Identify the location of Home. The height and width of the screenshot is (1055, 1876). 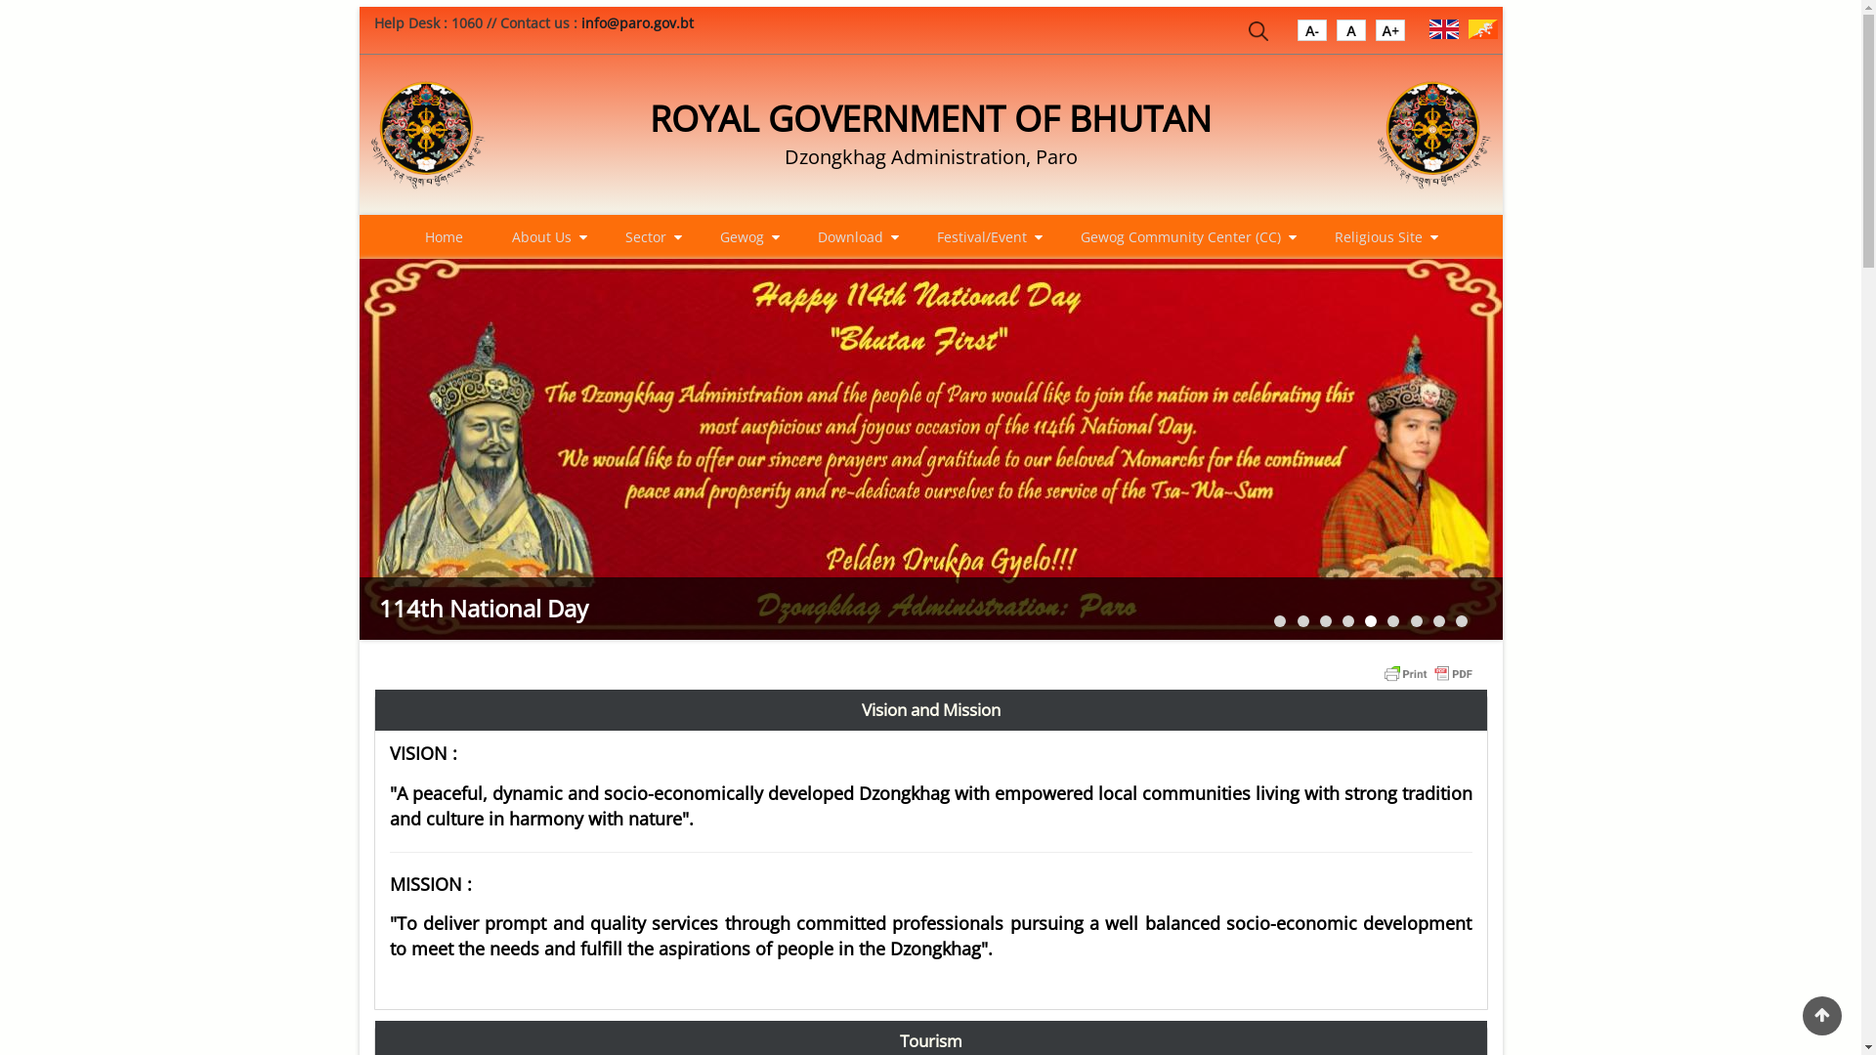
(1434, 135).